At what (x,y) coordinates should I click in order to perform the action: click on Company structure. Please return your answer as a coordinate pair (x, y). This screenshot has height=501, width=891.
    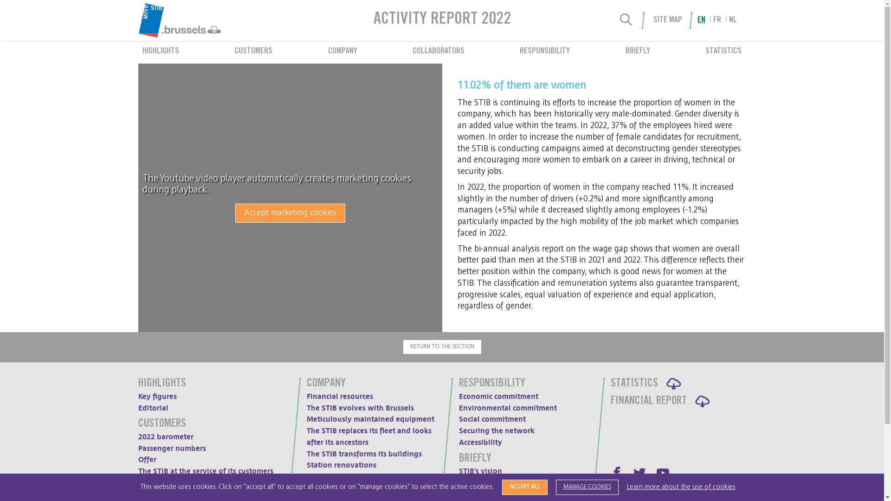
    Looking at the image, I should click on (491, 495).